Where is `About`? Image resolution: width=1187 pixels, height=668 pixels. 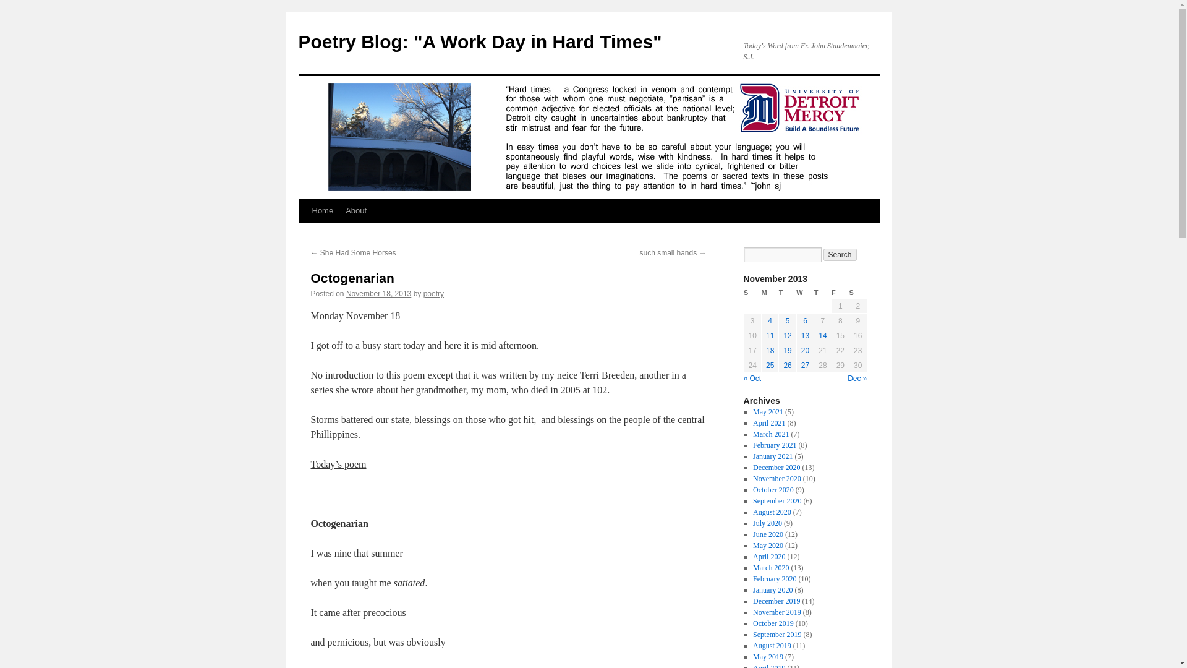
About is located at coordinates (356, 210).